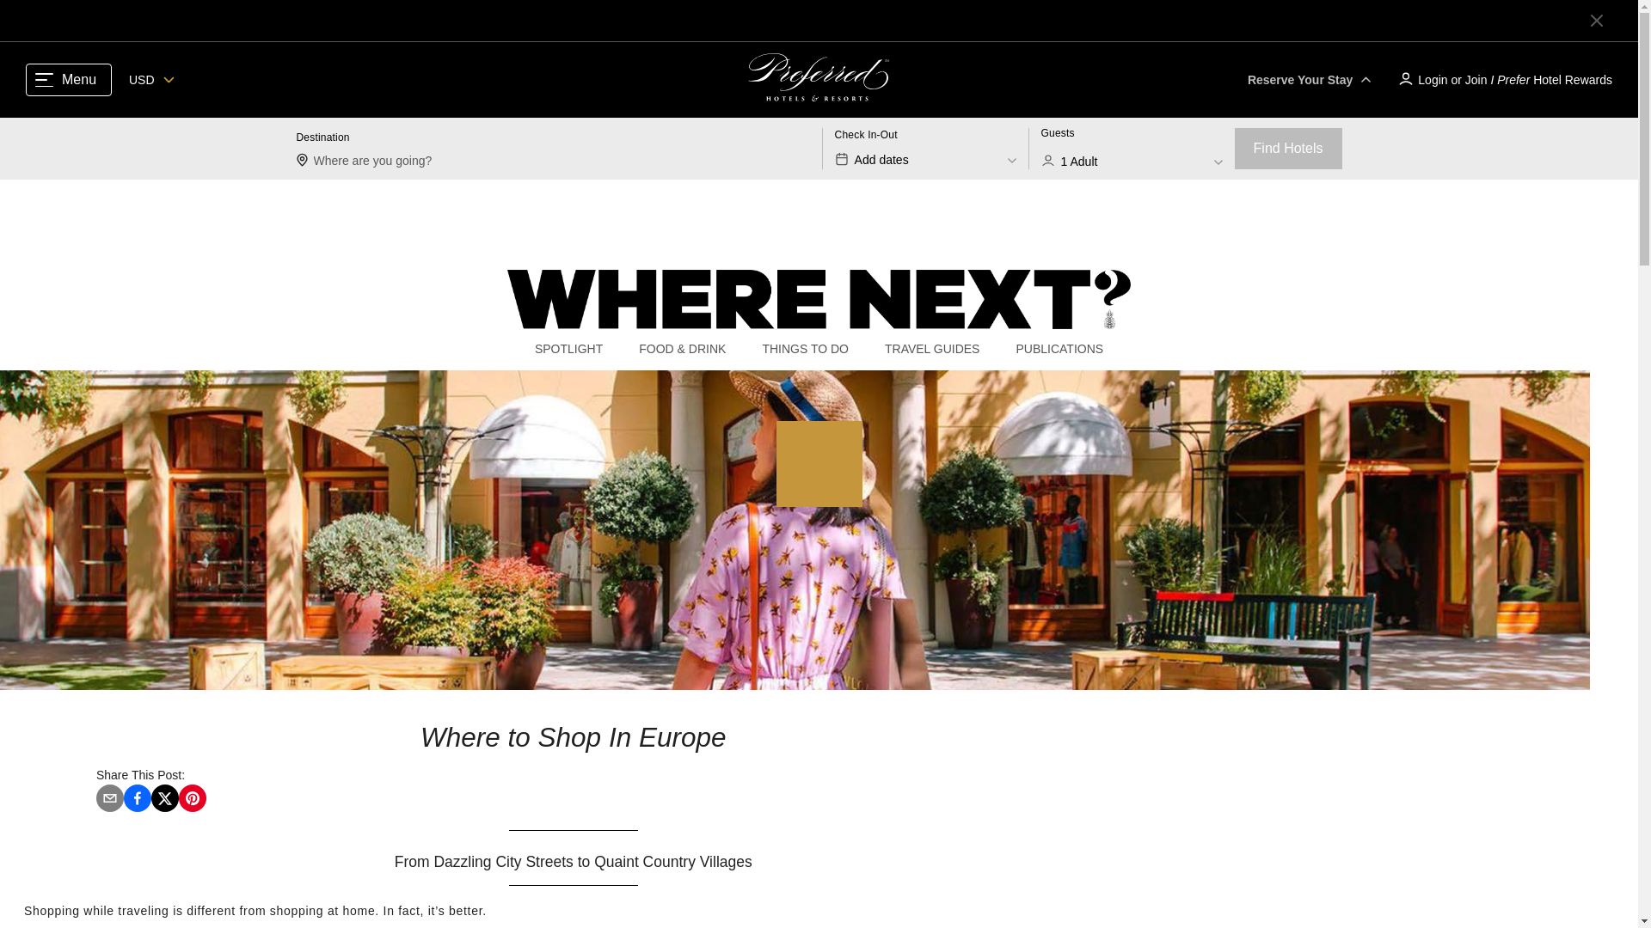  What do you see at coordinates (1503, 79) in the screenshot?
I see `Login or Join I Prefer Hotel Rewards` at bounding box center [1503, 79].